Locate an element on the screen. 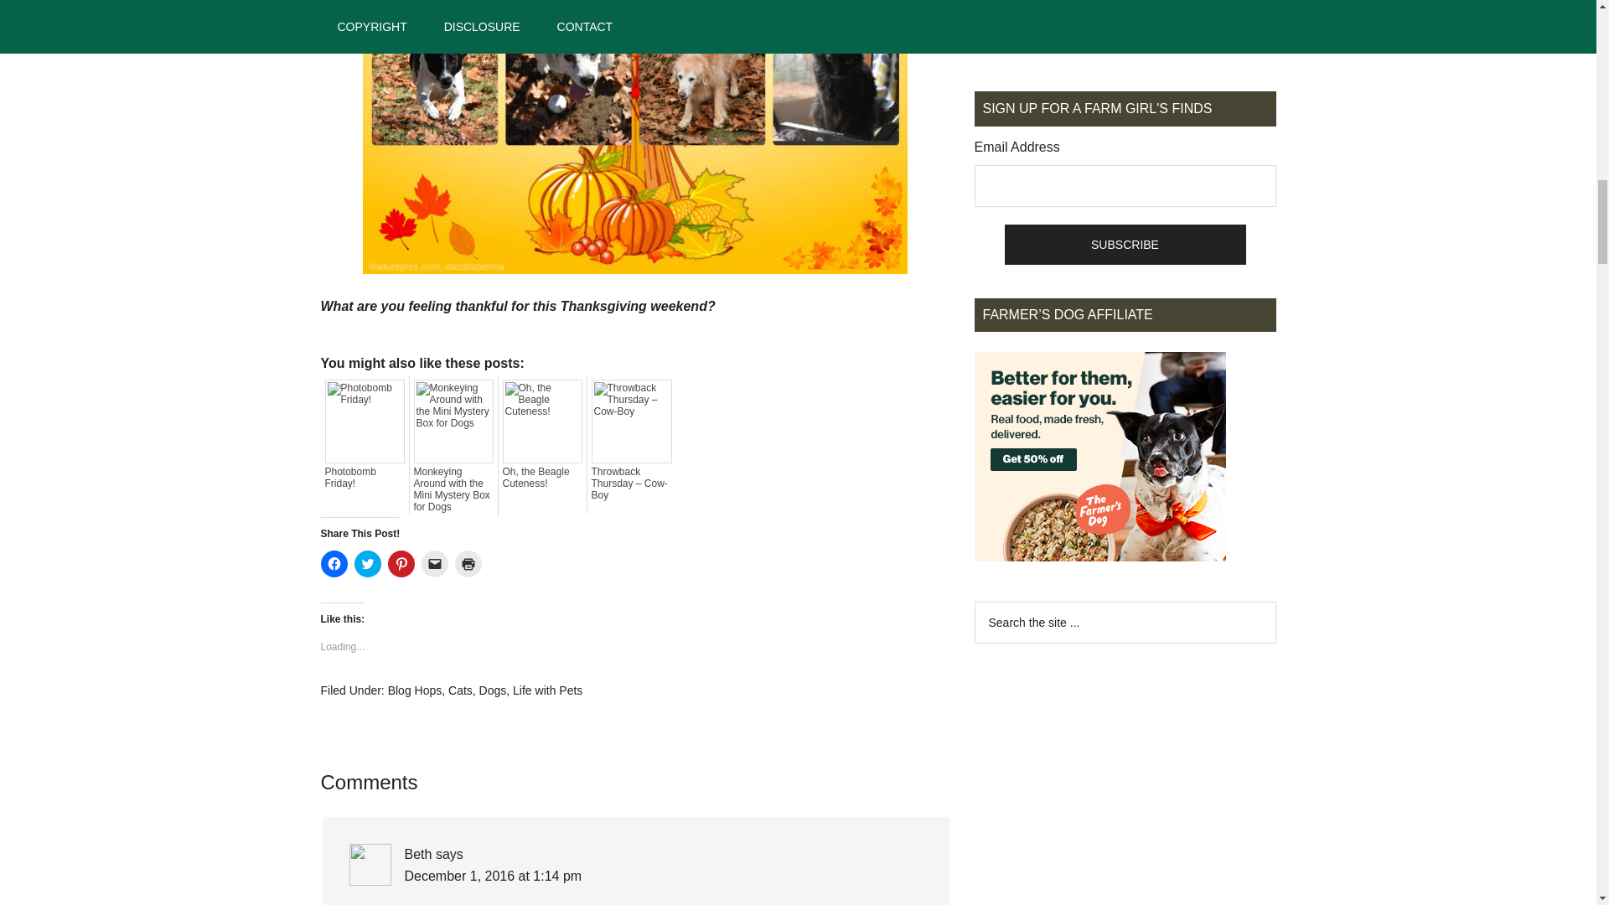  Click to email a link to a friend is located at coordinates (433, 563).